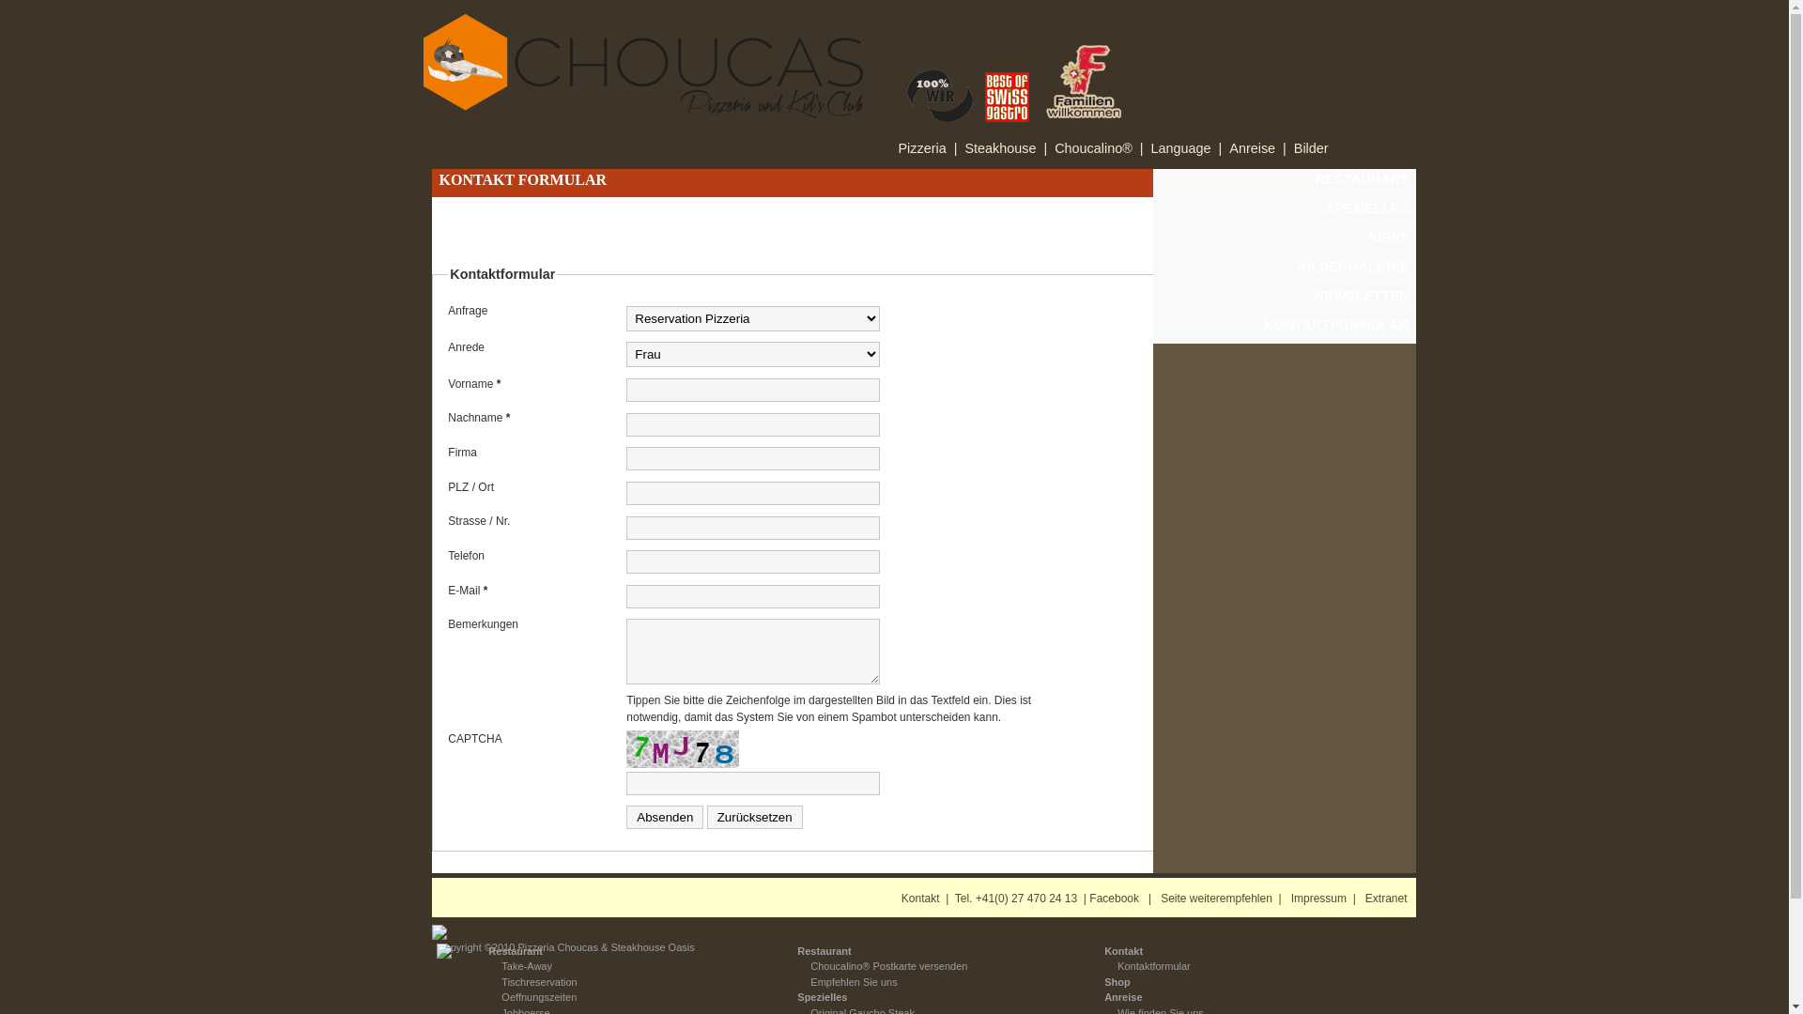  I want to click on Extranet, so click(1386, 899).